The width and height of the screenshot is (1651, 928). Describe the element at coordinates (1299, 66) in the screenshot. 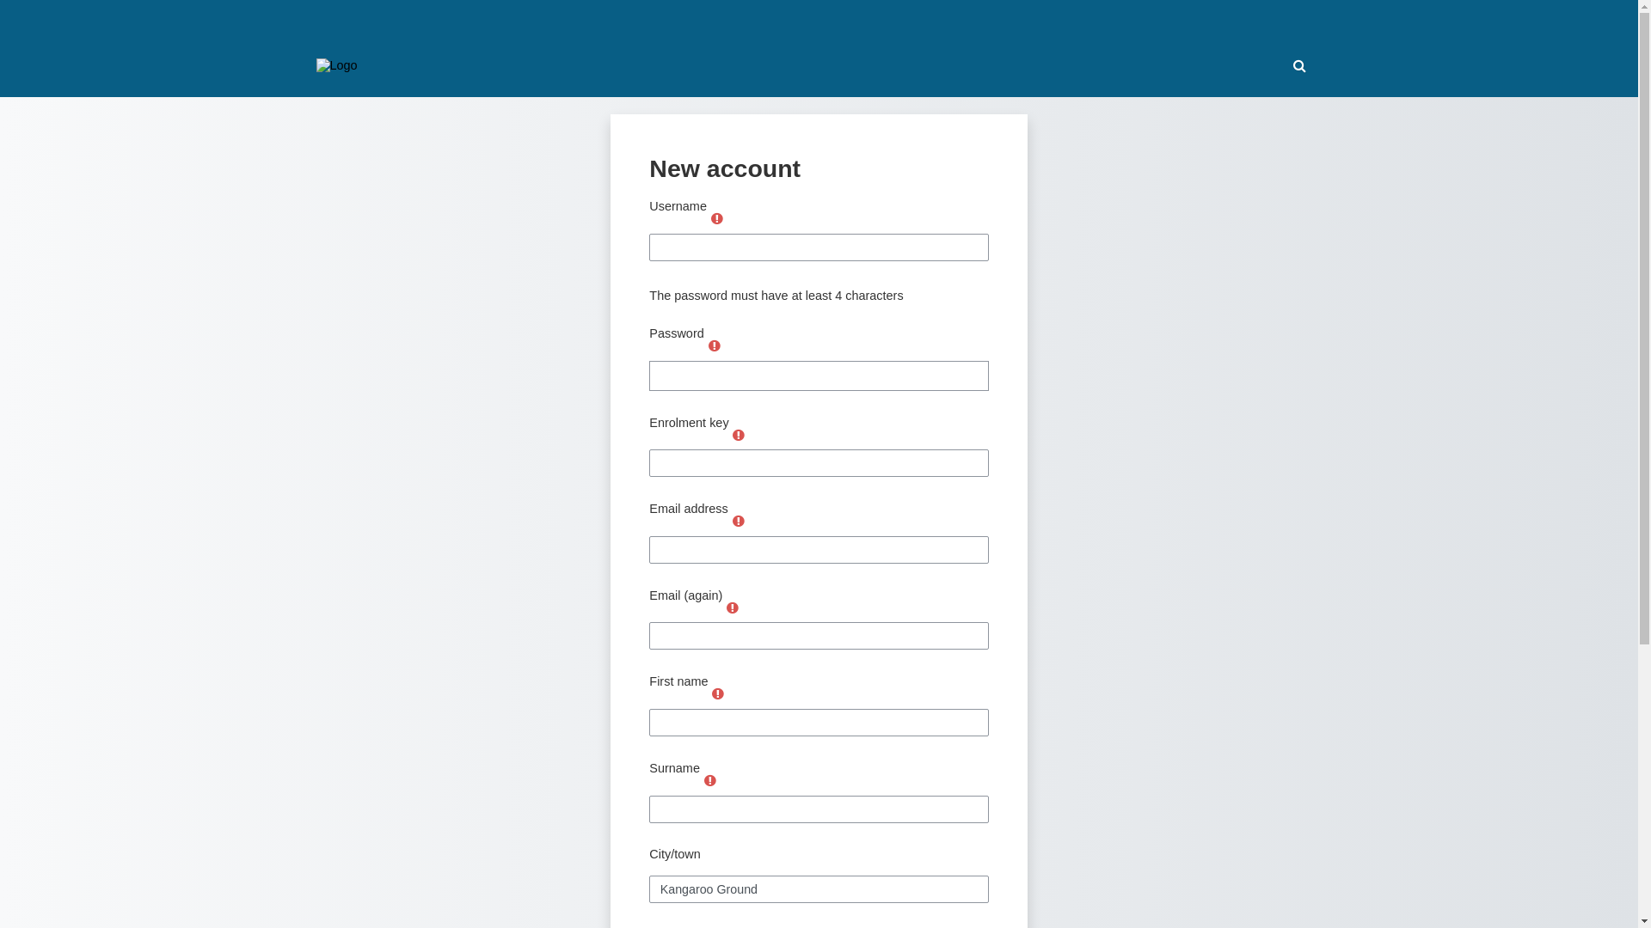

I see `Toggle search input` at that location.